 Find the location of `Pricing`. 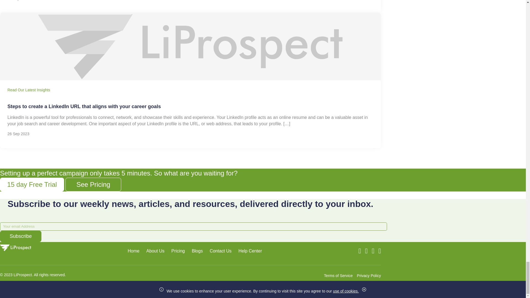

Pricing is located at coordinates (178, 251).